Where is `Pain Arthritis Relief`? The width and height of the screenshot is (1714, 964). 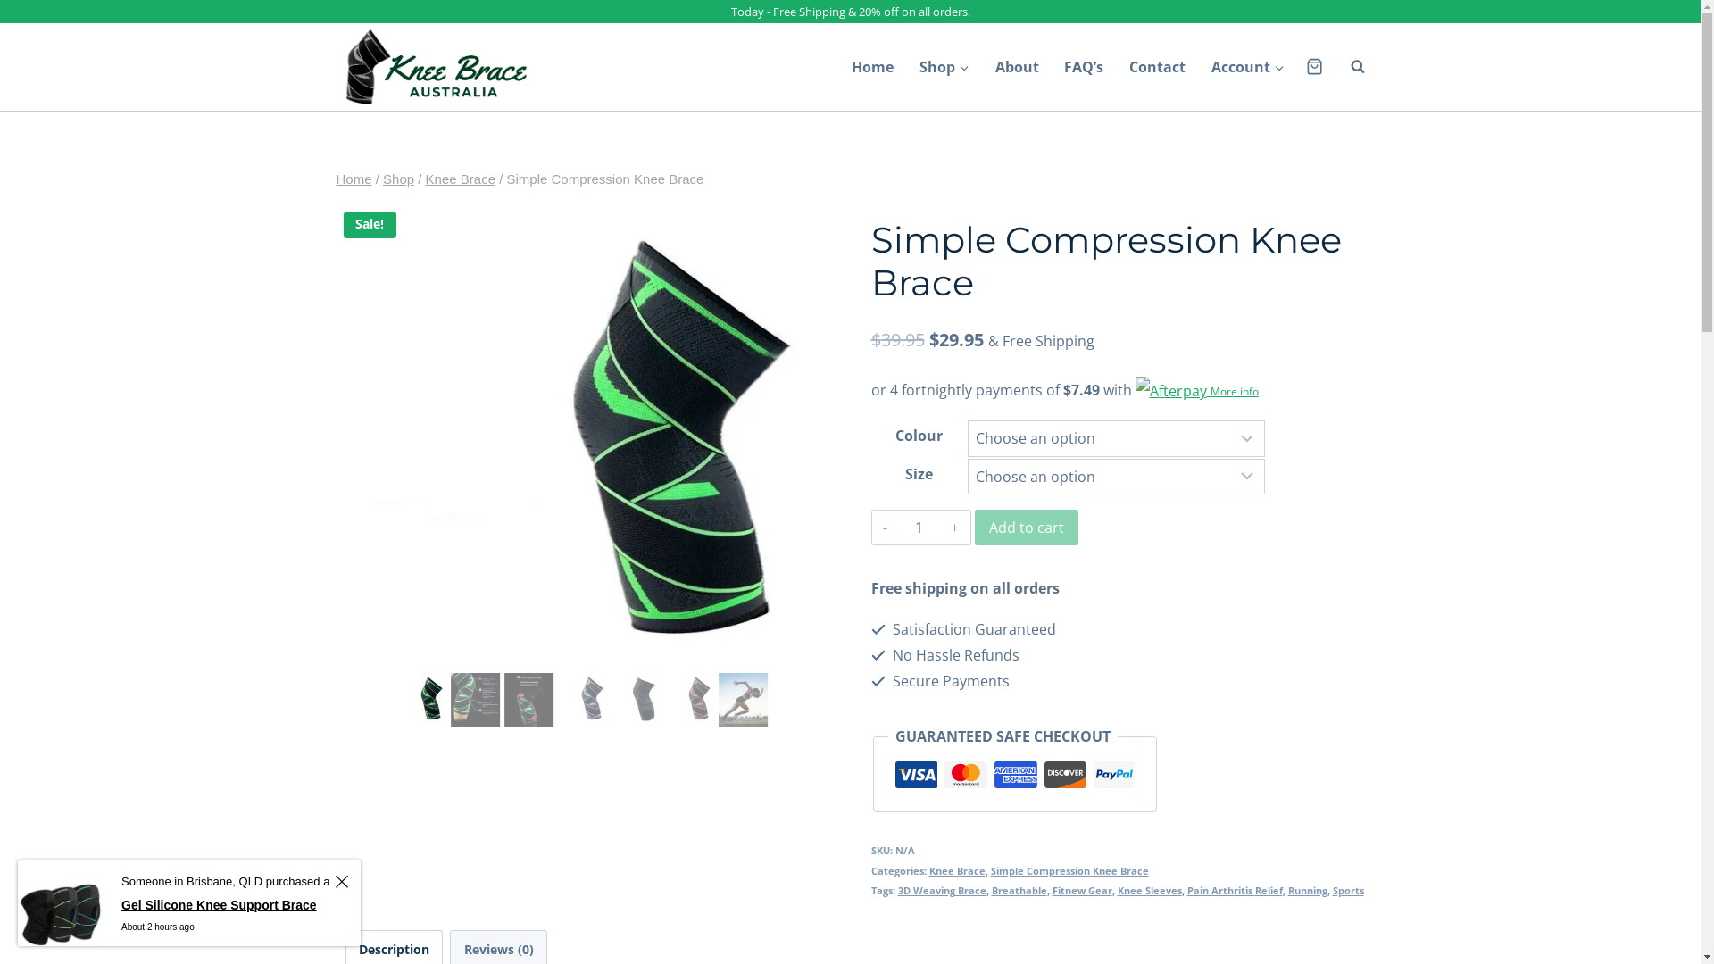
Pain Arthritis Relief is located at coordinates (1236, 891).